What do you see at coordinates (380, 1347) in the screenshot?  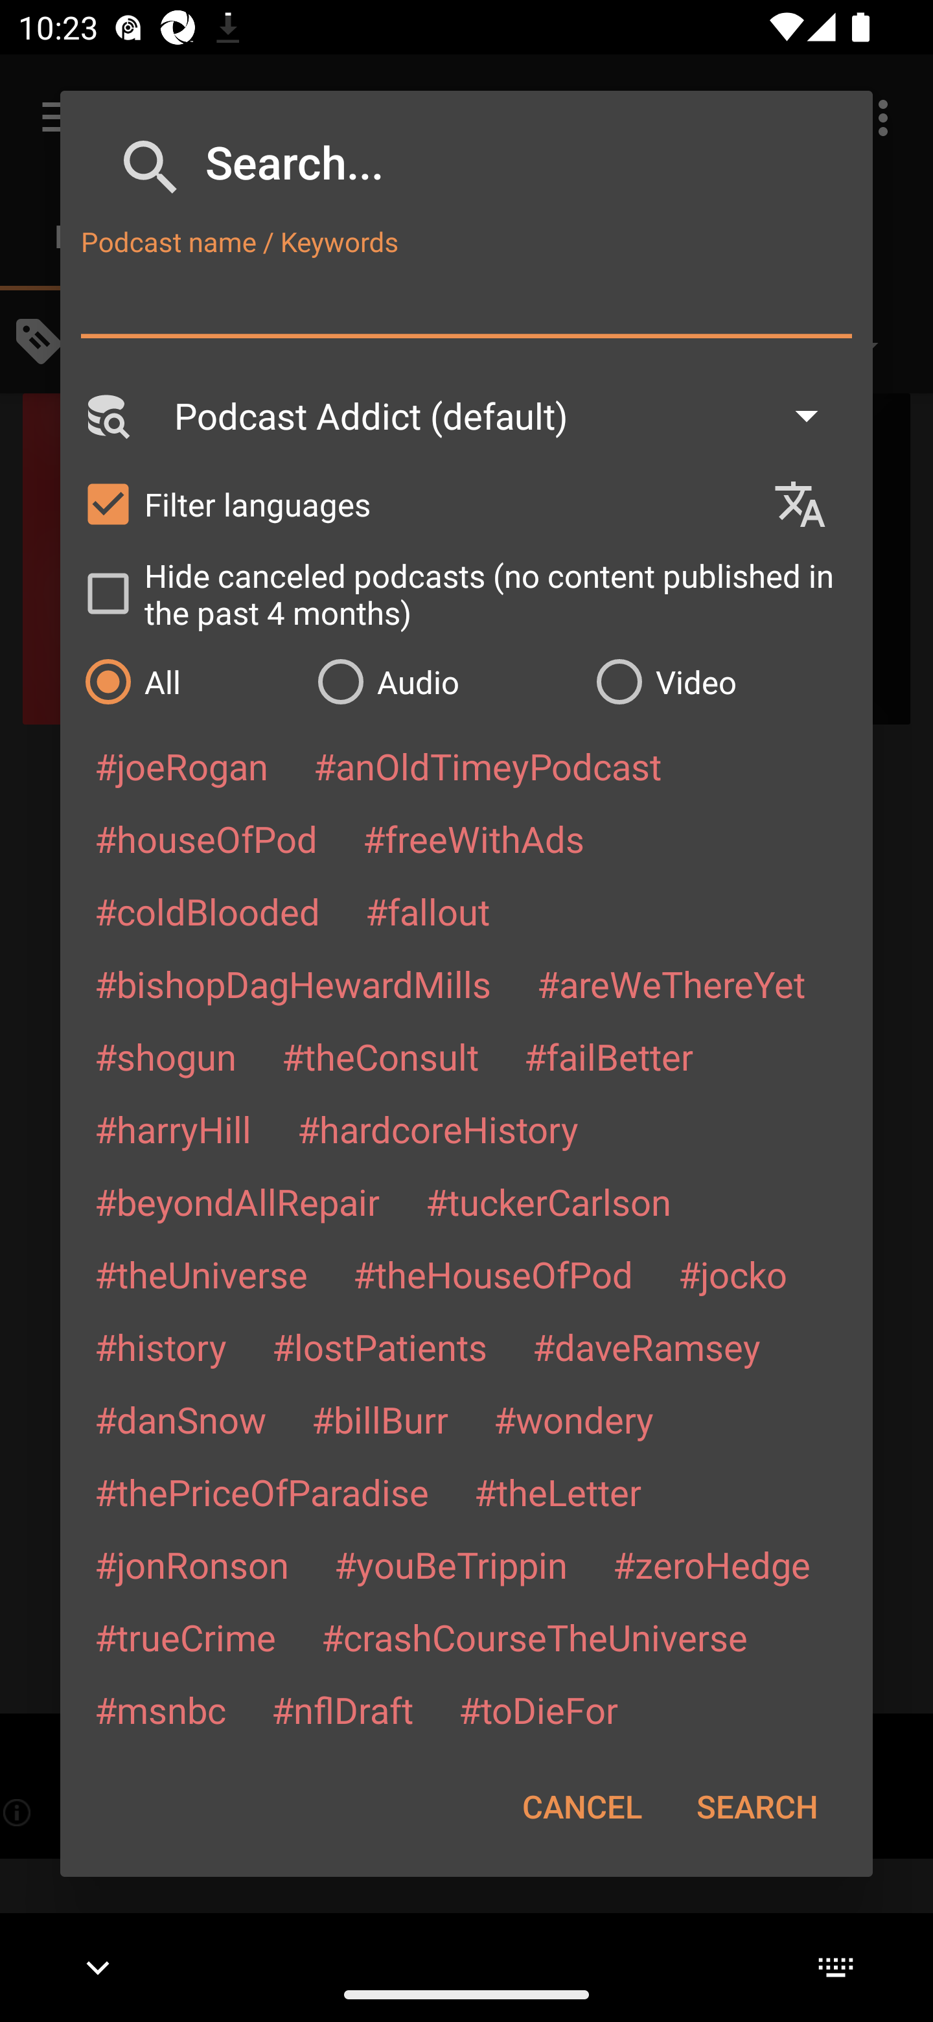 I see `#lostPatients` at bounding box center [380, 1347].